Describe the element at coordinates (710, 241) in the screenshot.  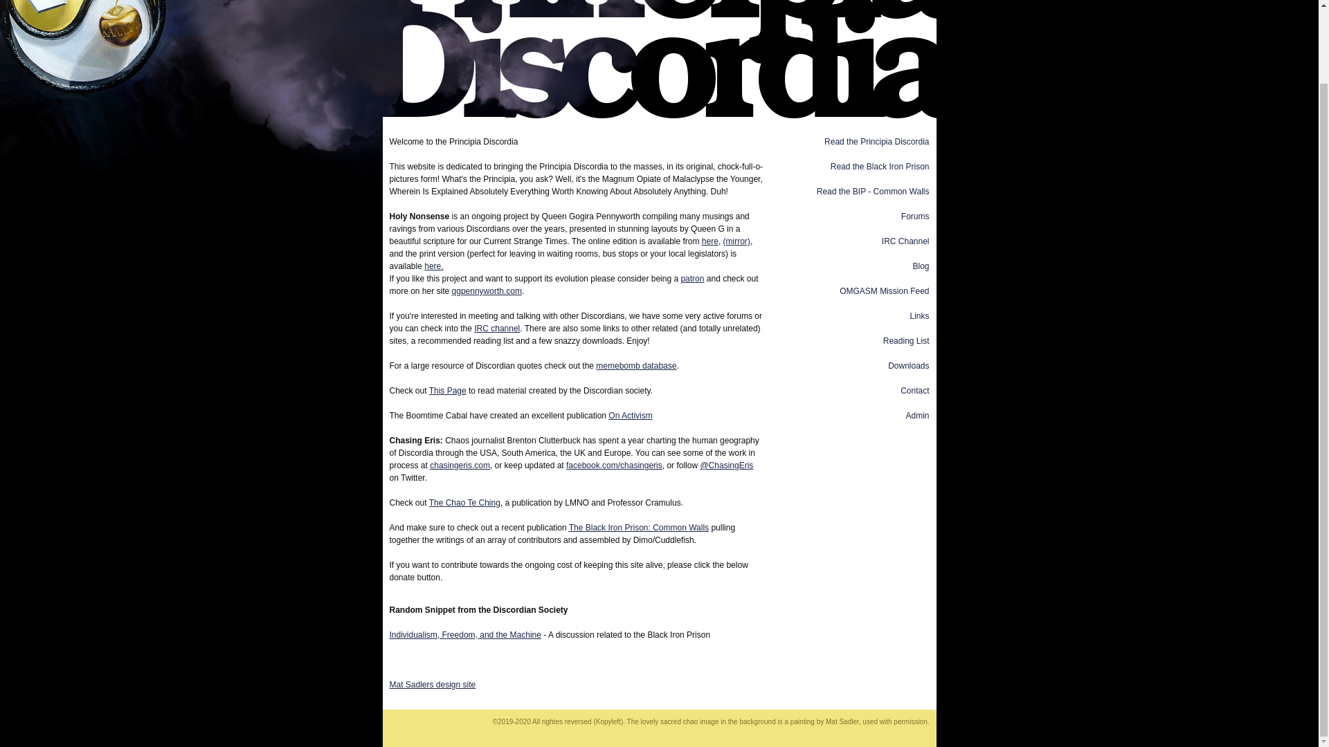
I see `here` at that location.